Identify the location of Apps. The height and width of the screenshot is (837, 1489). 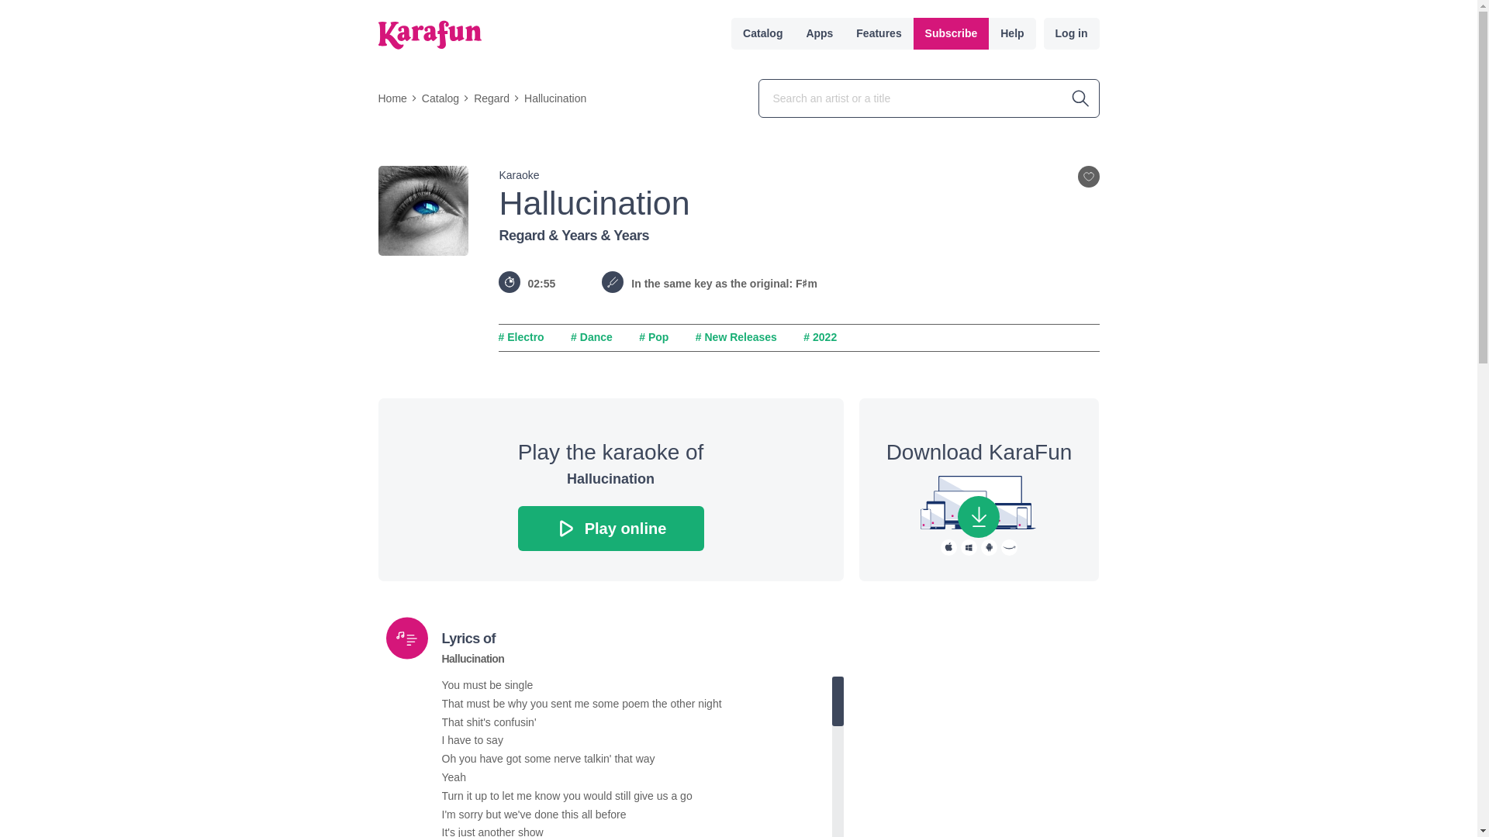
(819, 33).